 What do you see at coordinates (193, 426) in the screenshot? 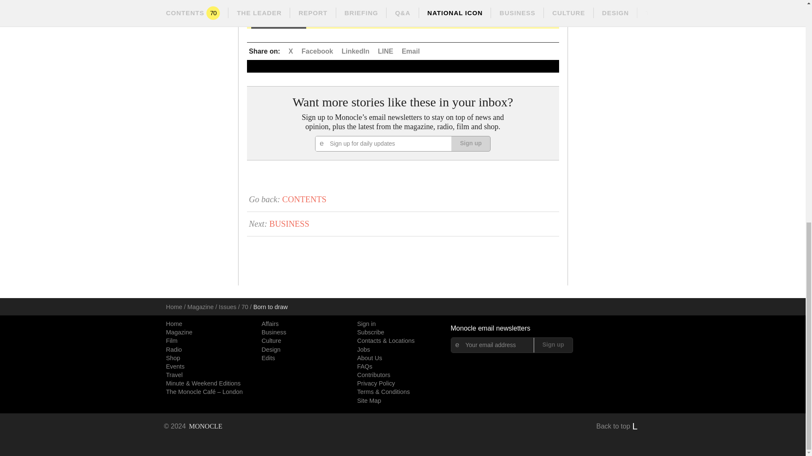
I see `Go to home` at bounding box center [193, 426].